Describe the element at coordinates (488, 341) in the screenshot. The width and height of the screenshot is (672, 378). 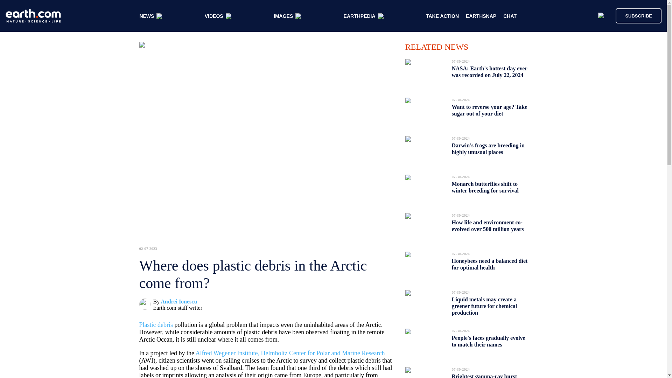
I see `People's faces gradually evolve to match their names` at that location.